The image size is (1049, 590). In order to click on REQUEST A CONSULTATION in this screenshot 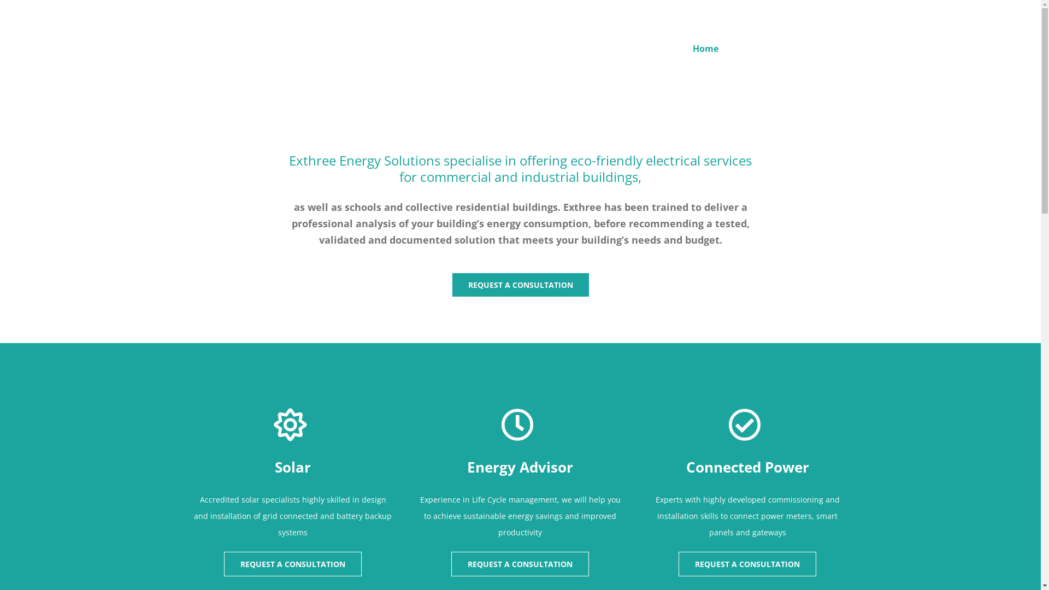, I will do `click(293, 564)`.